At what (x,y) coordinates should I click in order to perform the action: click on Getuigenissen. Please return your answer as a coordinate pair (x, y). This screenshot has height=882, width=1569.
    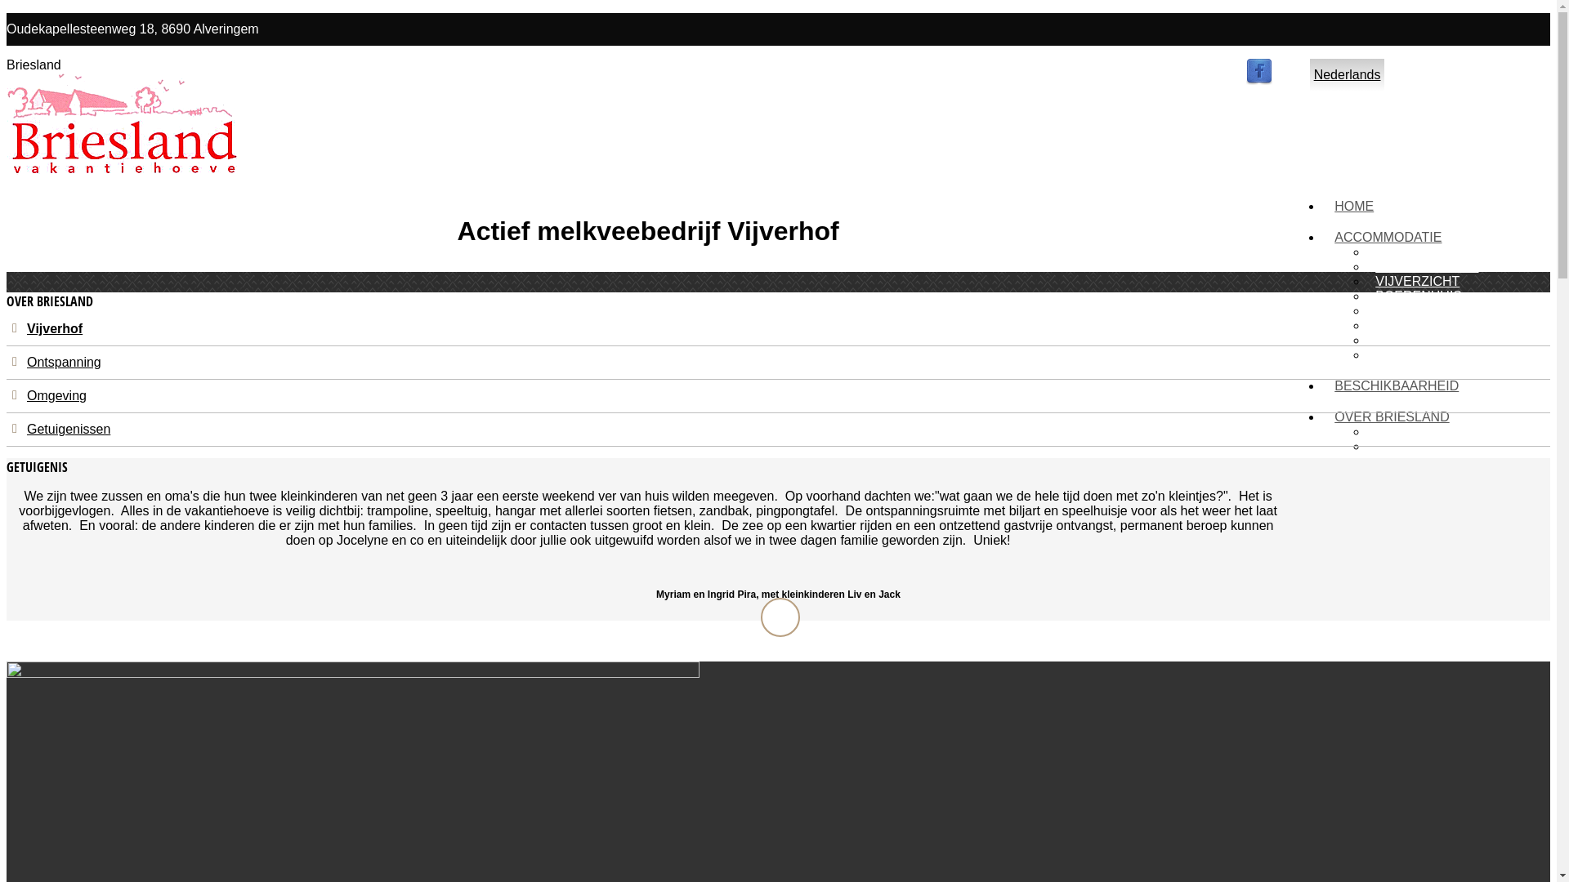
    Looking at the image, I should click on (69, 430).